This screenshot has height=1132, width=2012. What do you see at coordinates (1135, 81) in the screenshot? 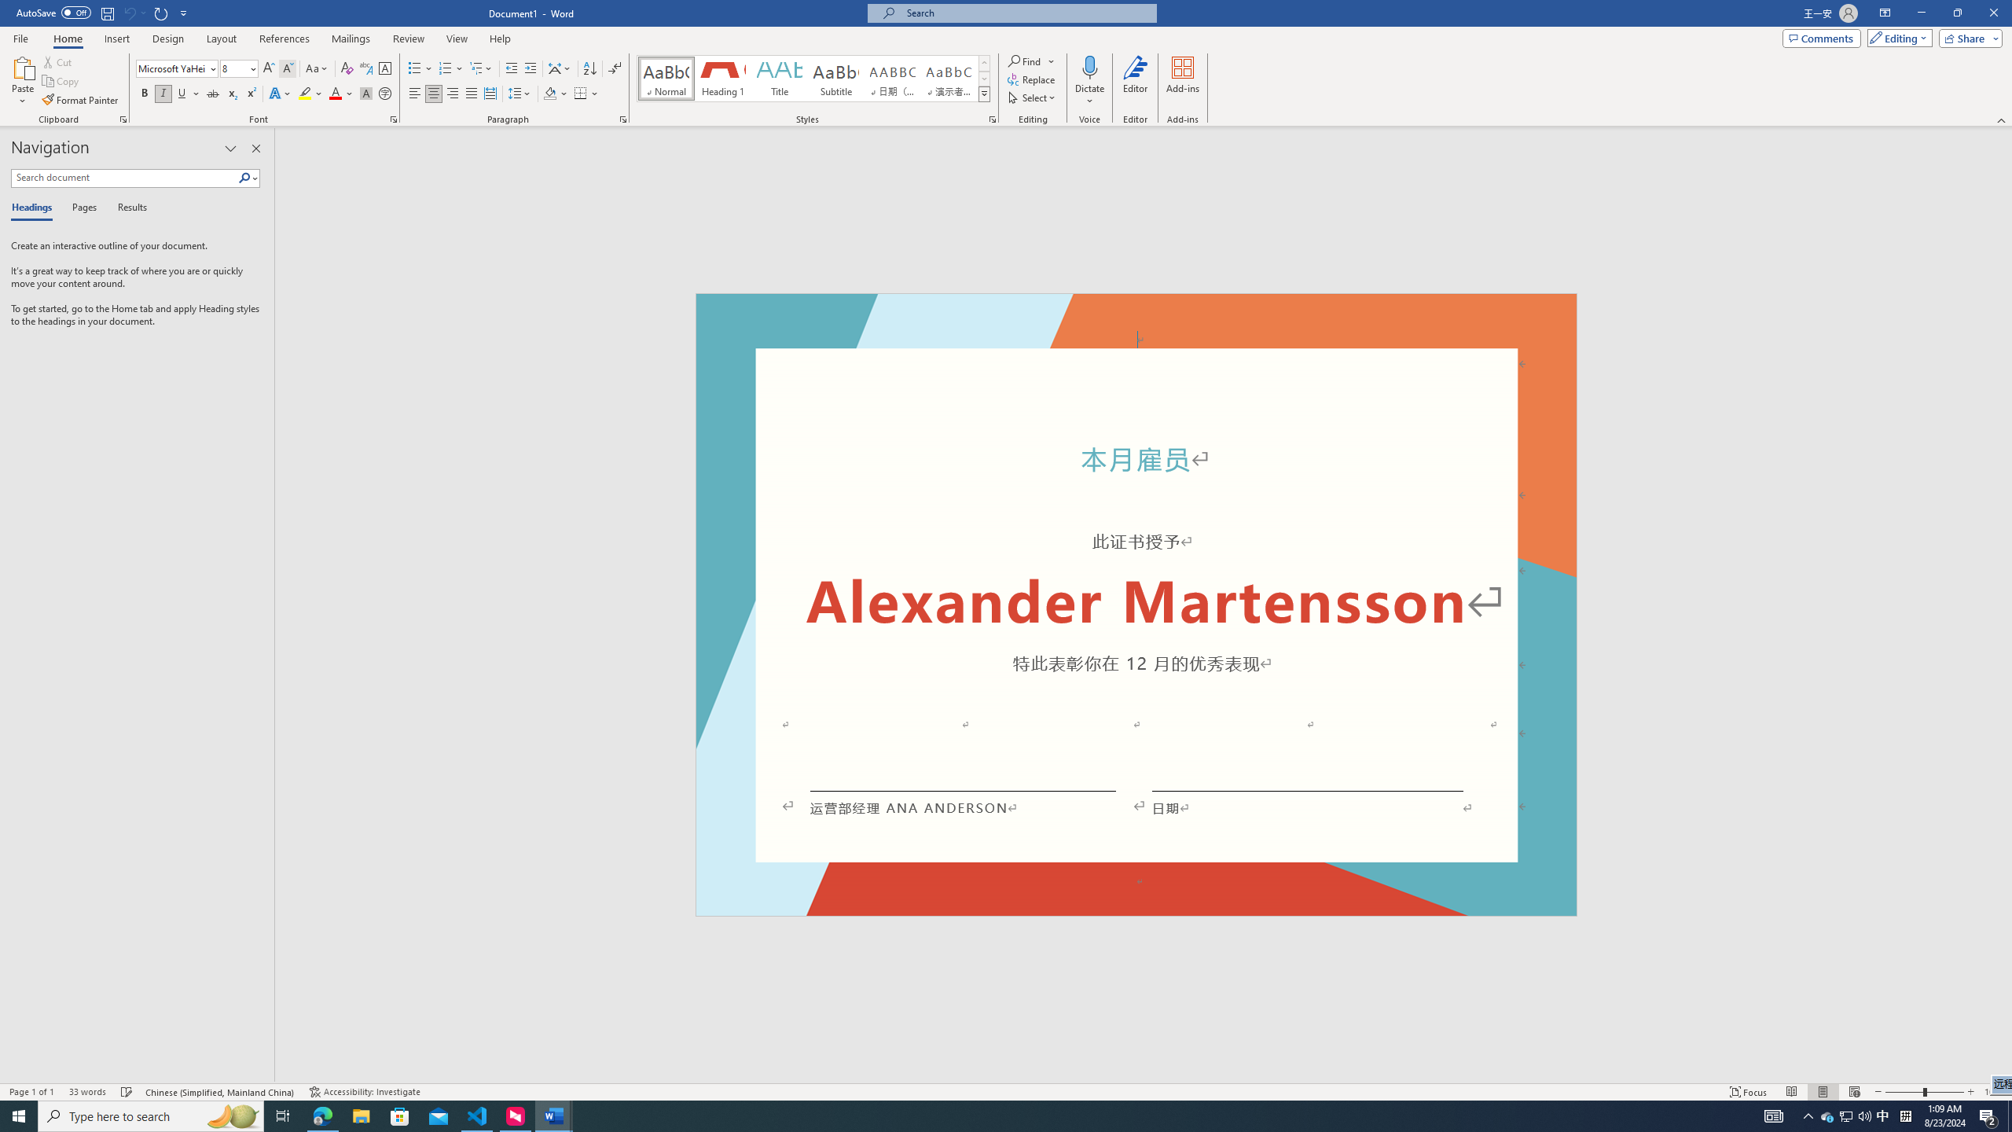
I see `Editor` at bounding box center [1135, 81].